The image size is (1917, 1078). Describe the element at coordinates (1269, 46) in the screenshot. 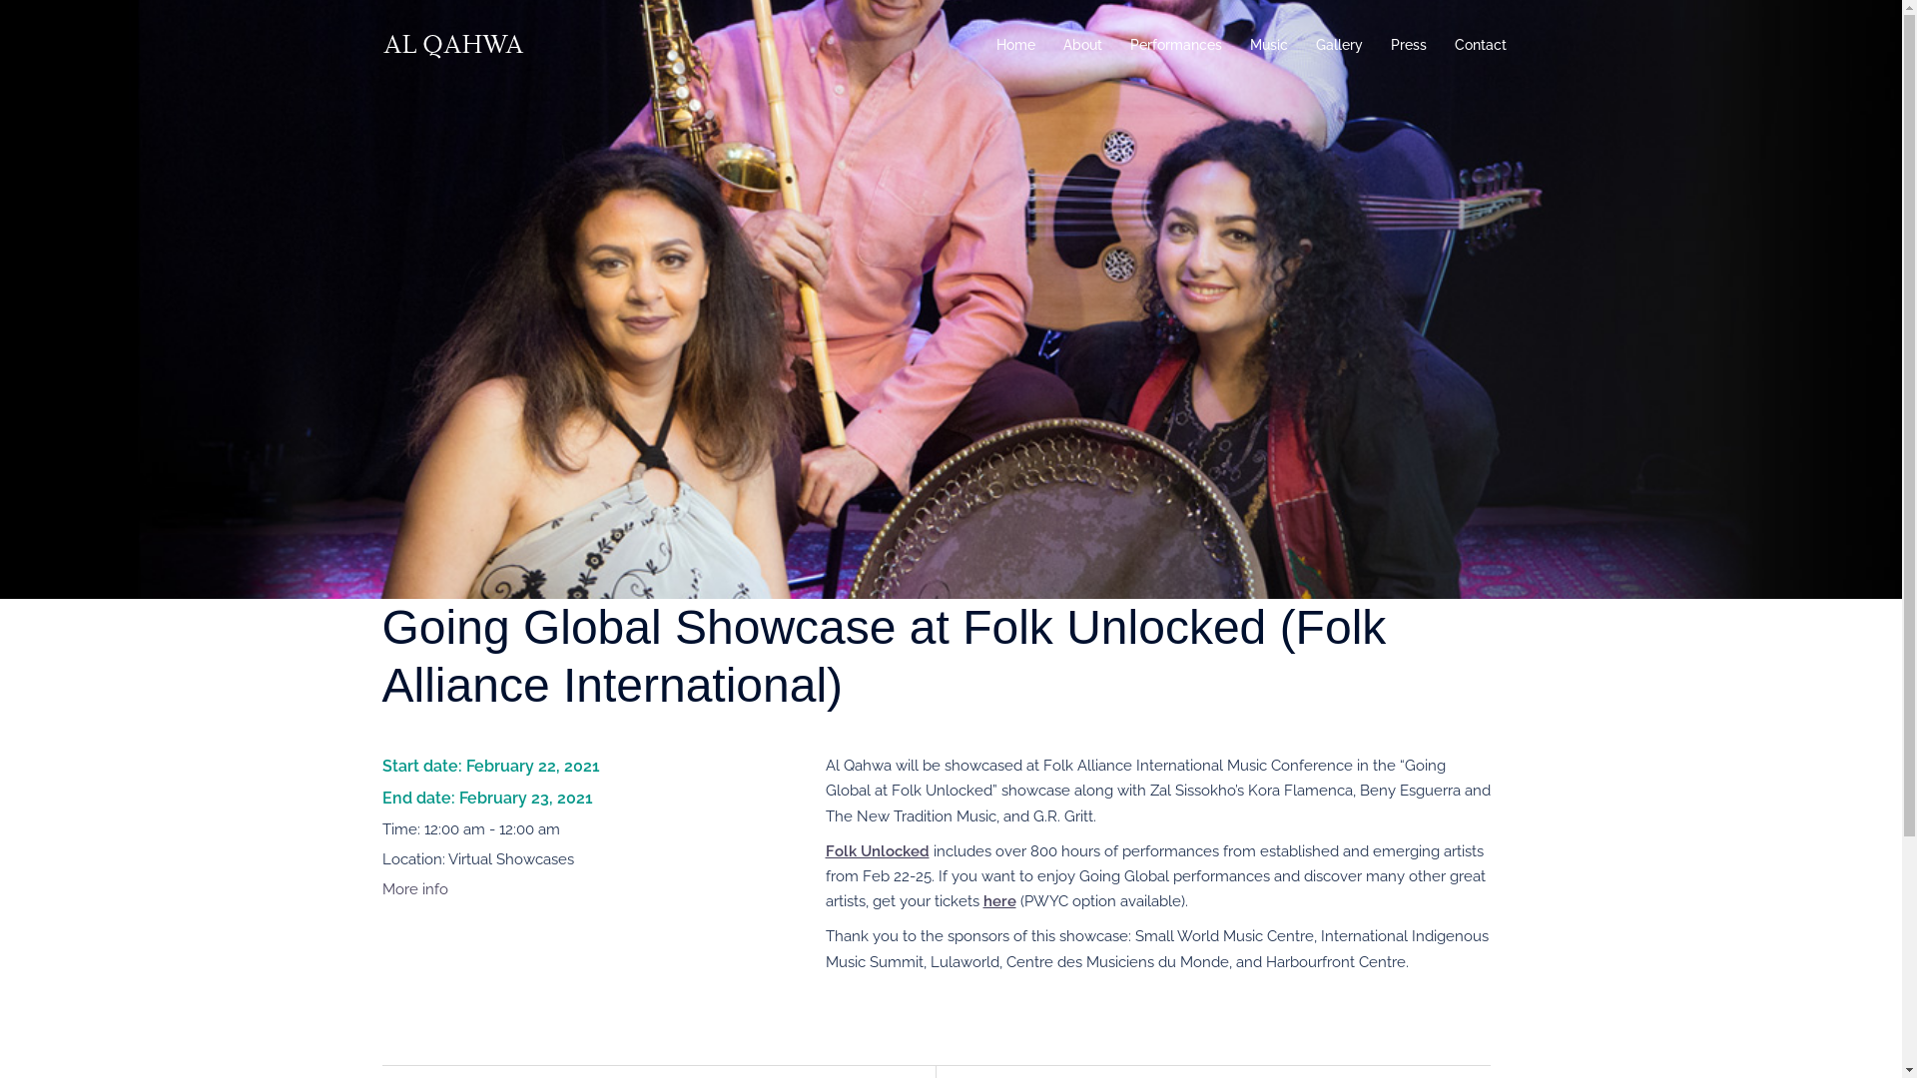

I see `Music` at that location.